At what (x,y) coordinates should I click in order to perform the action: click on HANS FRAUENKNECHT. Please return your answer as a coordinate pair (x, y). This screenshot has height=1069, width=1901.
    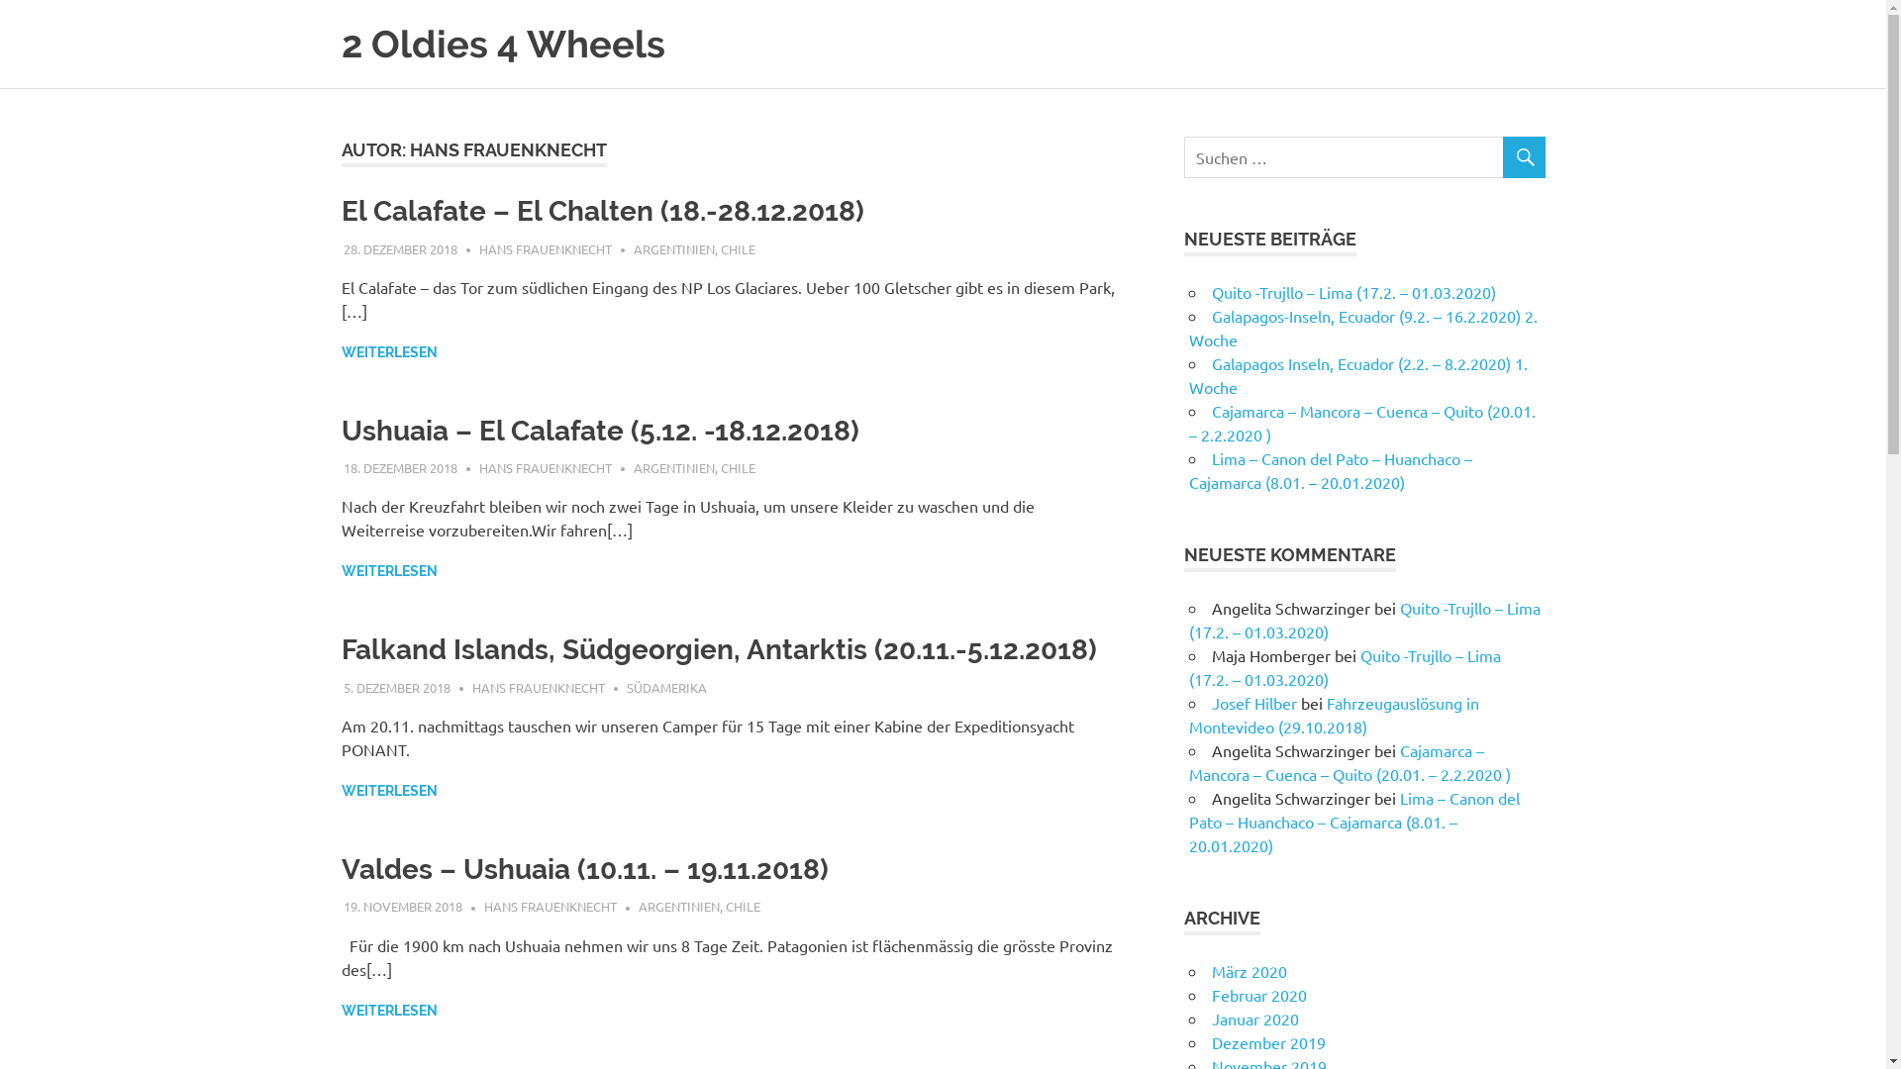
    Looking at the image, I should click on (546, 247).